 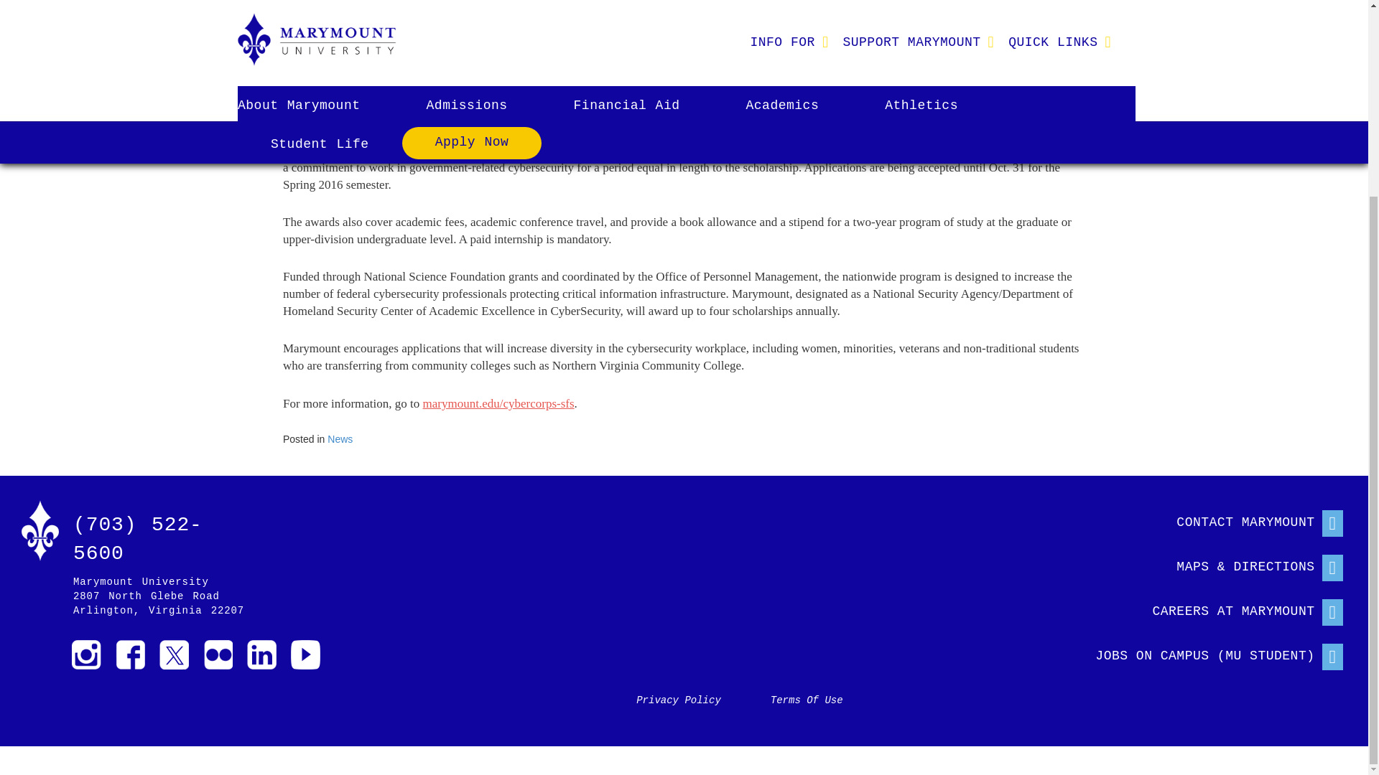 What do you see at coordinates (1204, 520) in the screenshot?
I see `Contact Us` at bounding box center [1204, 520].